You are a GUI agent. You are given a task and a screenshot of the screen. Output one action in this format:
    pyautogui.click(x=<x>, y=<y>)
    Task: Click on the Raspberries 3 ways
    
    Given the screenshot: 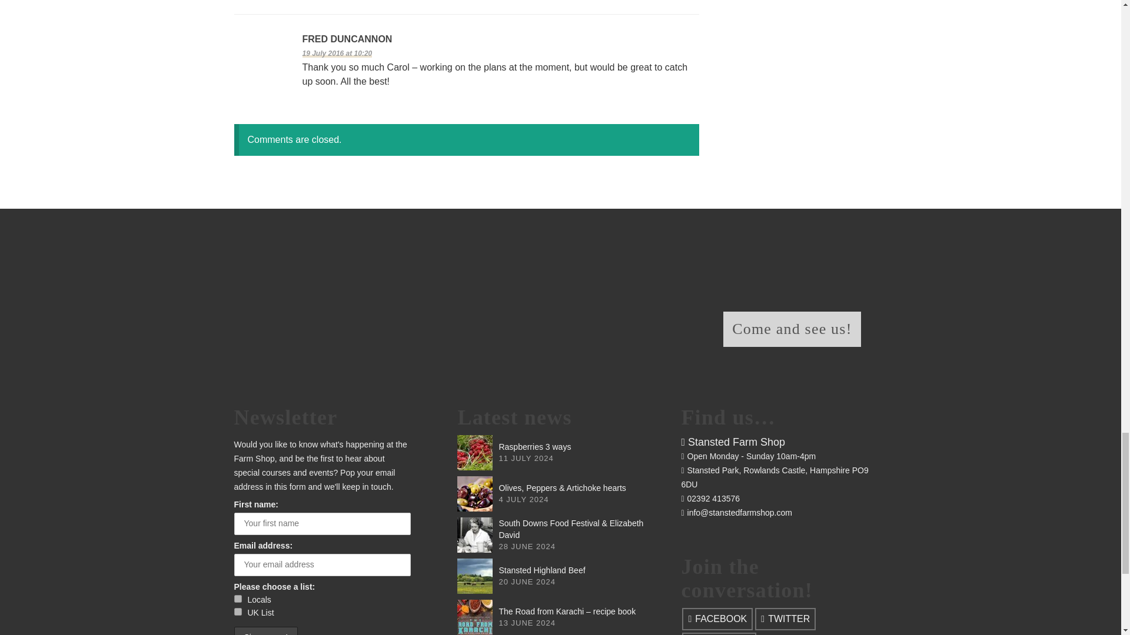 What is the action you would take?
    pyautogui.click(x=534, y=446)
    